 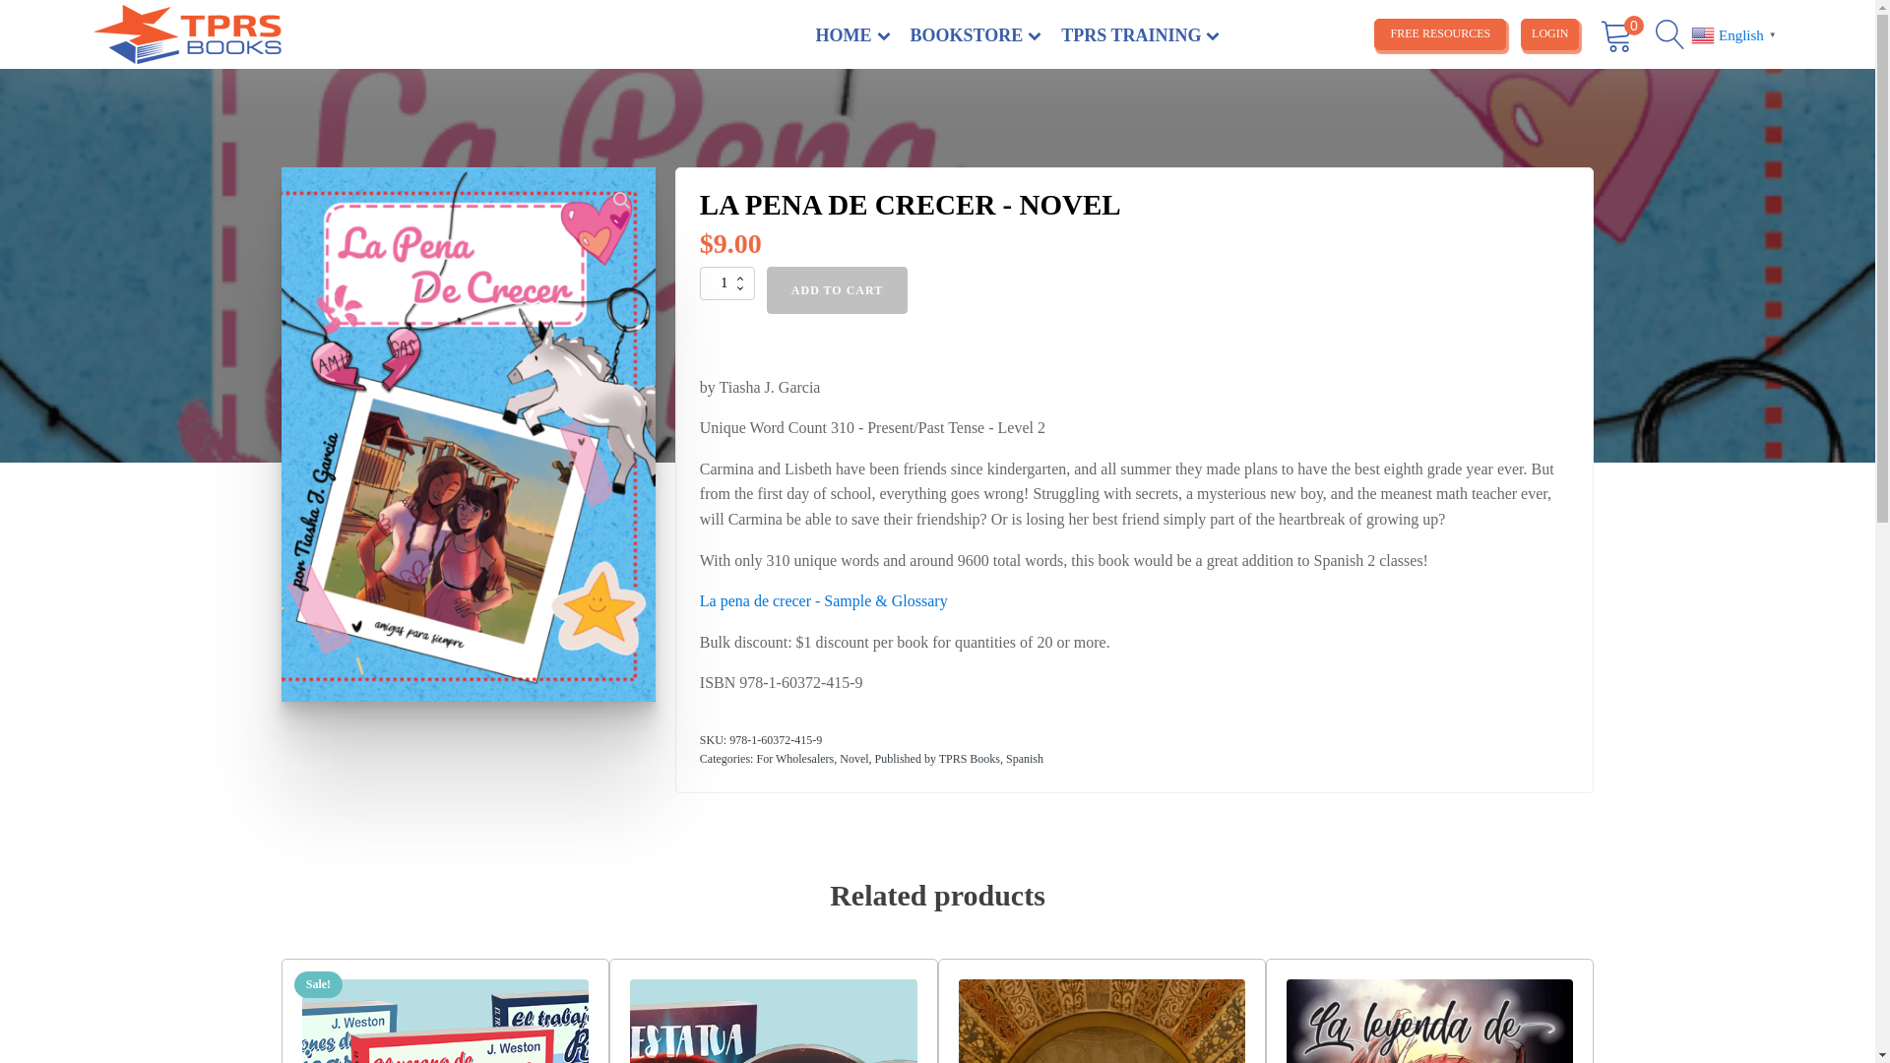 I want to click on BOOKSTORE, so click(x=976, y=37).